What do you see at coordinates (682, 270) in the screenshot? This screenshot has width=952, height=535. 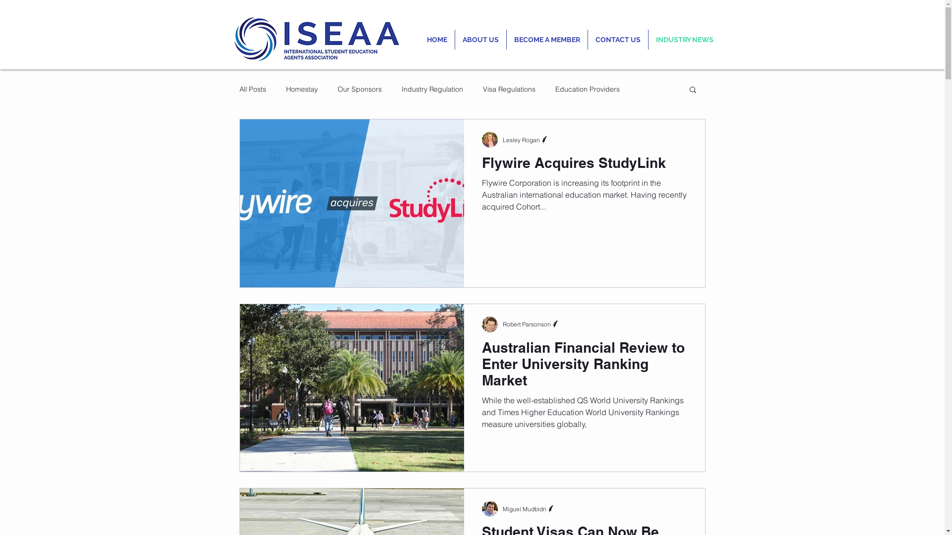 I see `Post not marked as liked` at bounding box center [682, 270].